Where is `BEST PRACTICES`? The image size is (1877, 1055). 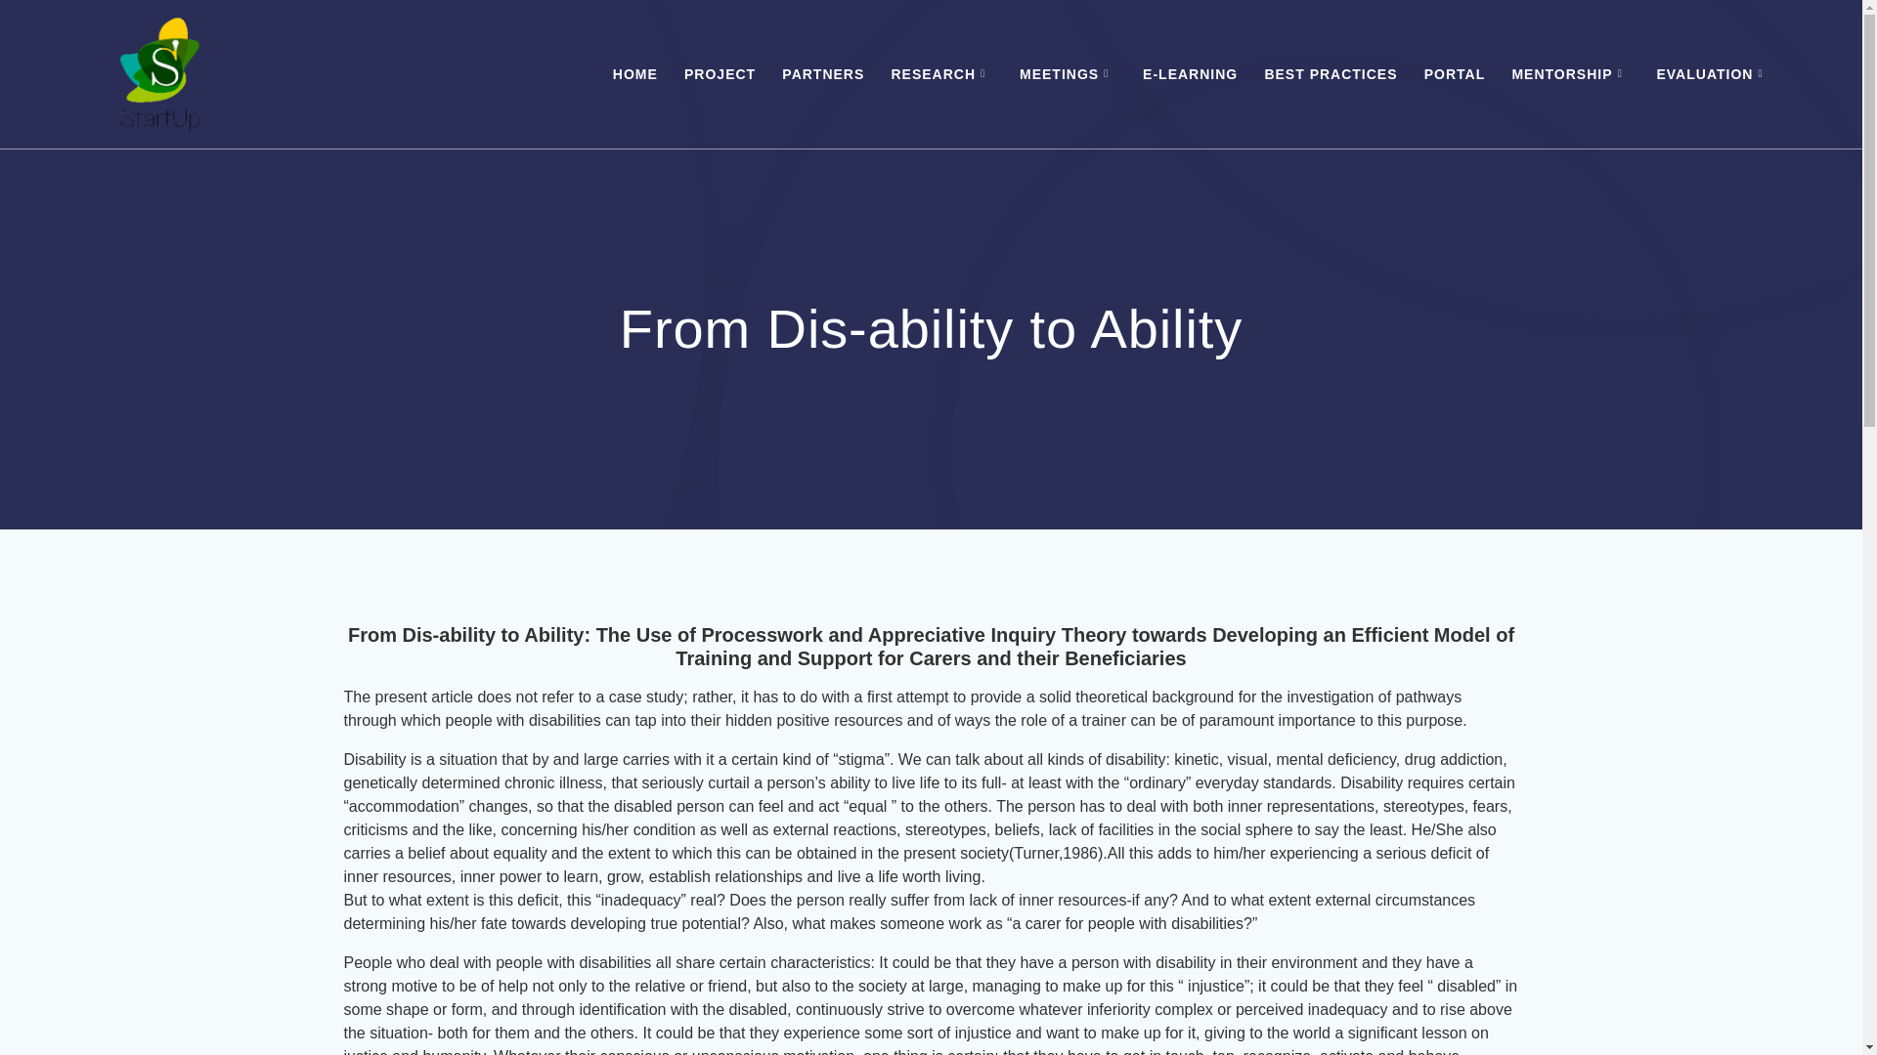
BEST PRACTICES is located at coordinates (1330, 74).